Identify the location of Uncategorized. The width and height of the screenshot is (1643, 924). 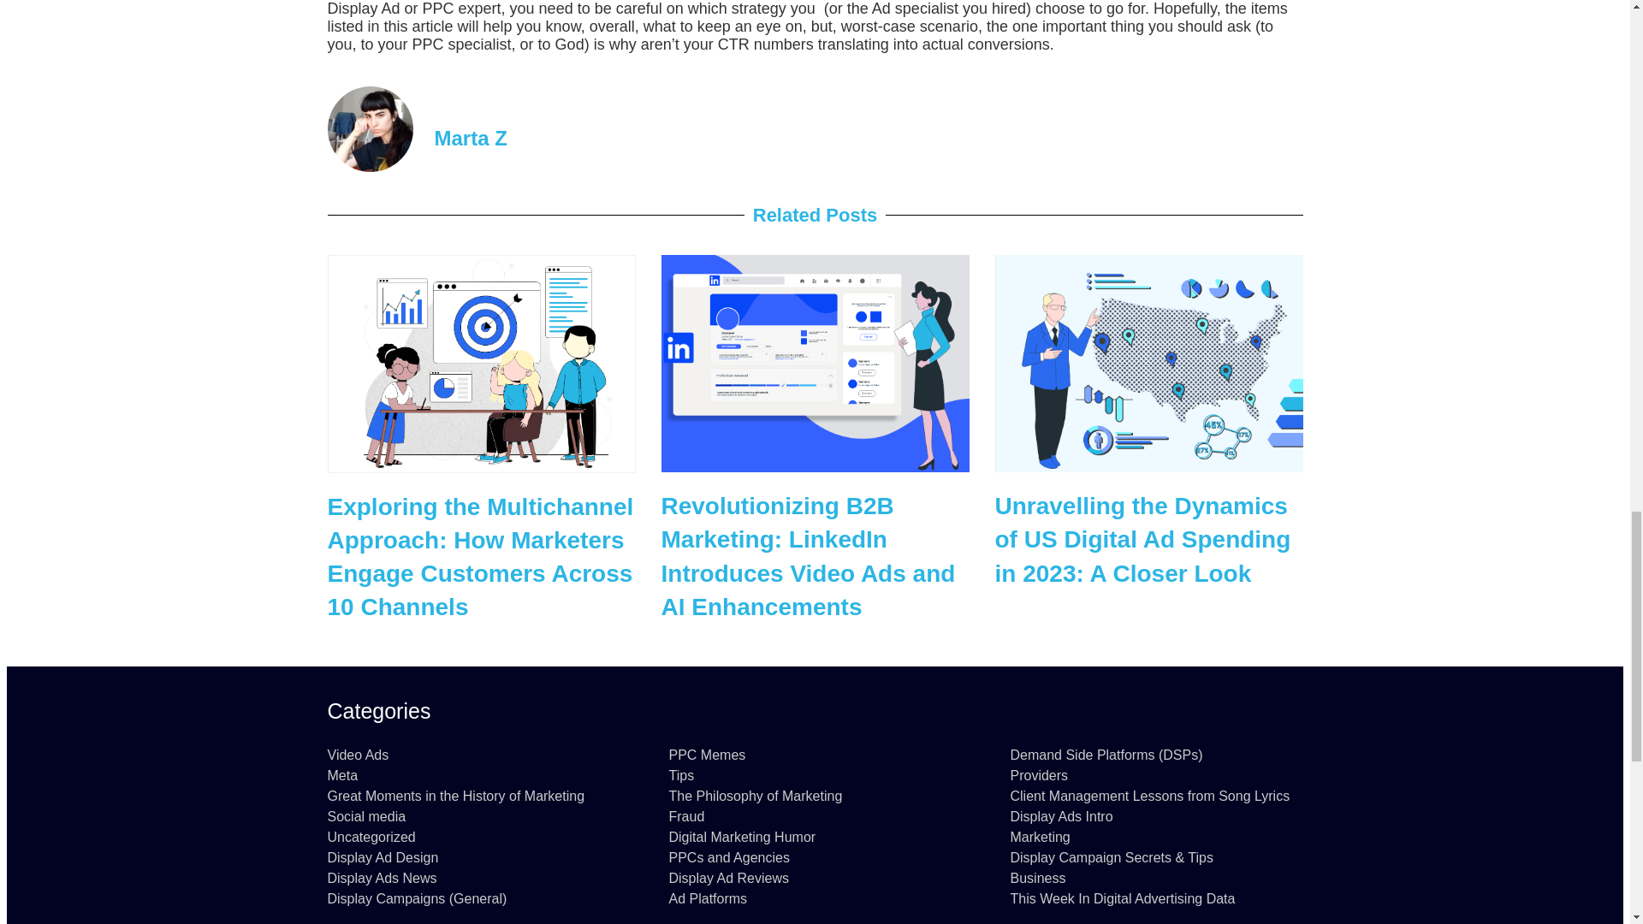
(472, 837).